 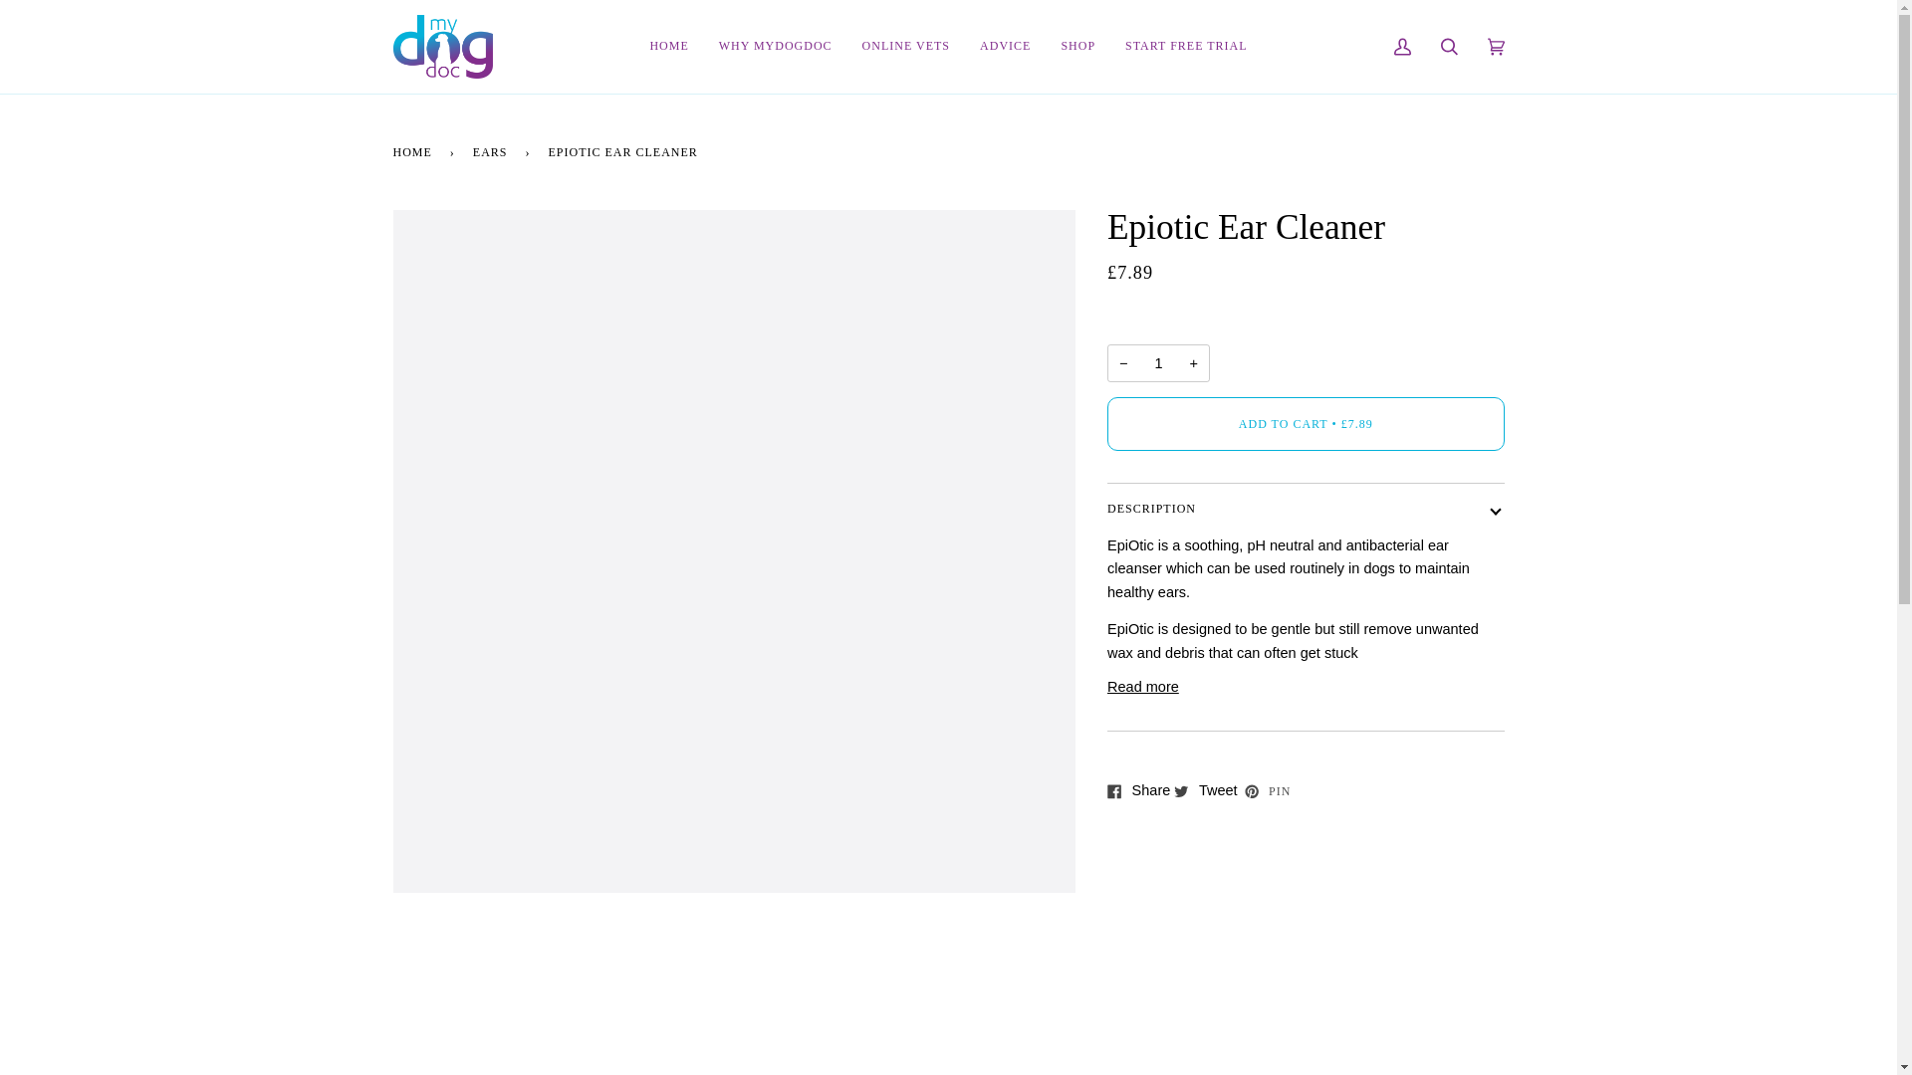 I want to click on START FREE TRIAL, so click(x=1186, y=46).